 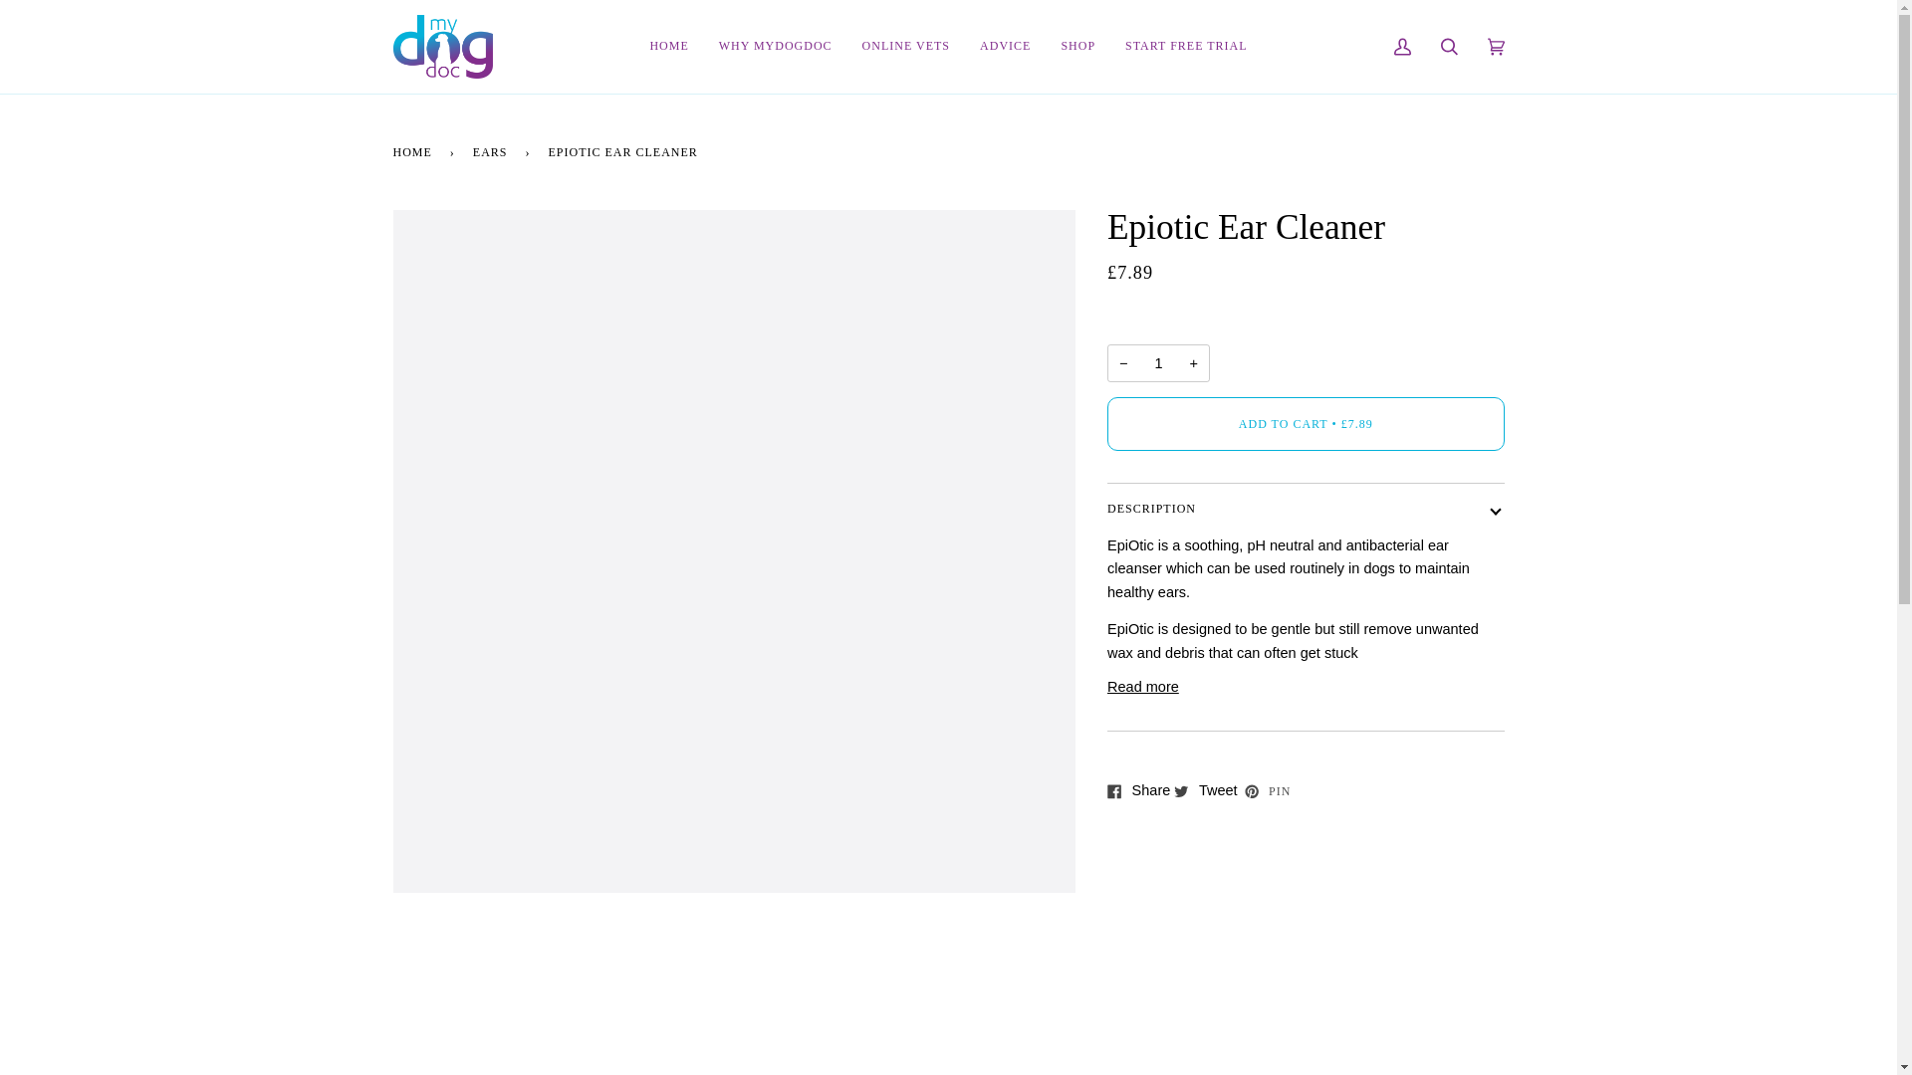 I want to click on START FREE TRIAL, so click(x=1186, y=46).